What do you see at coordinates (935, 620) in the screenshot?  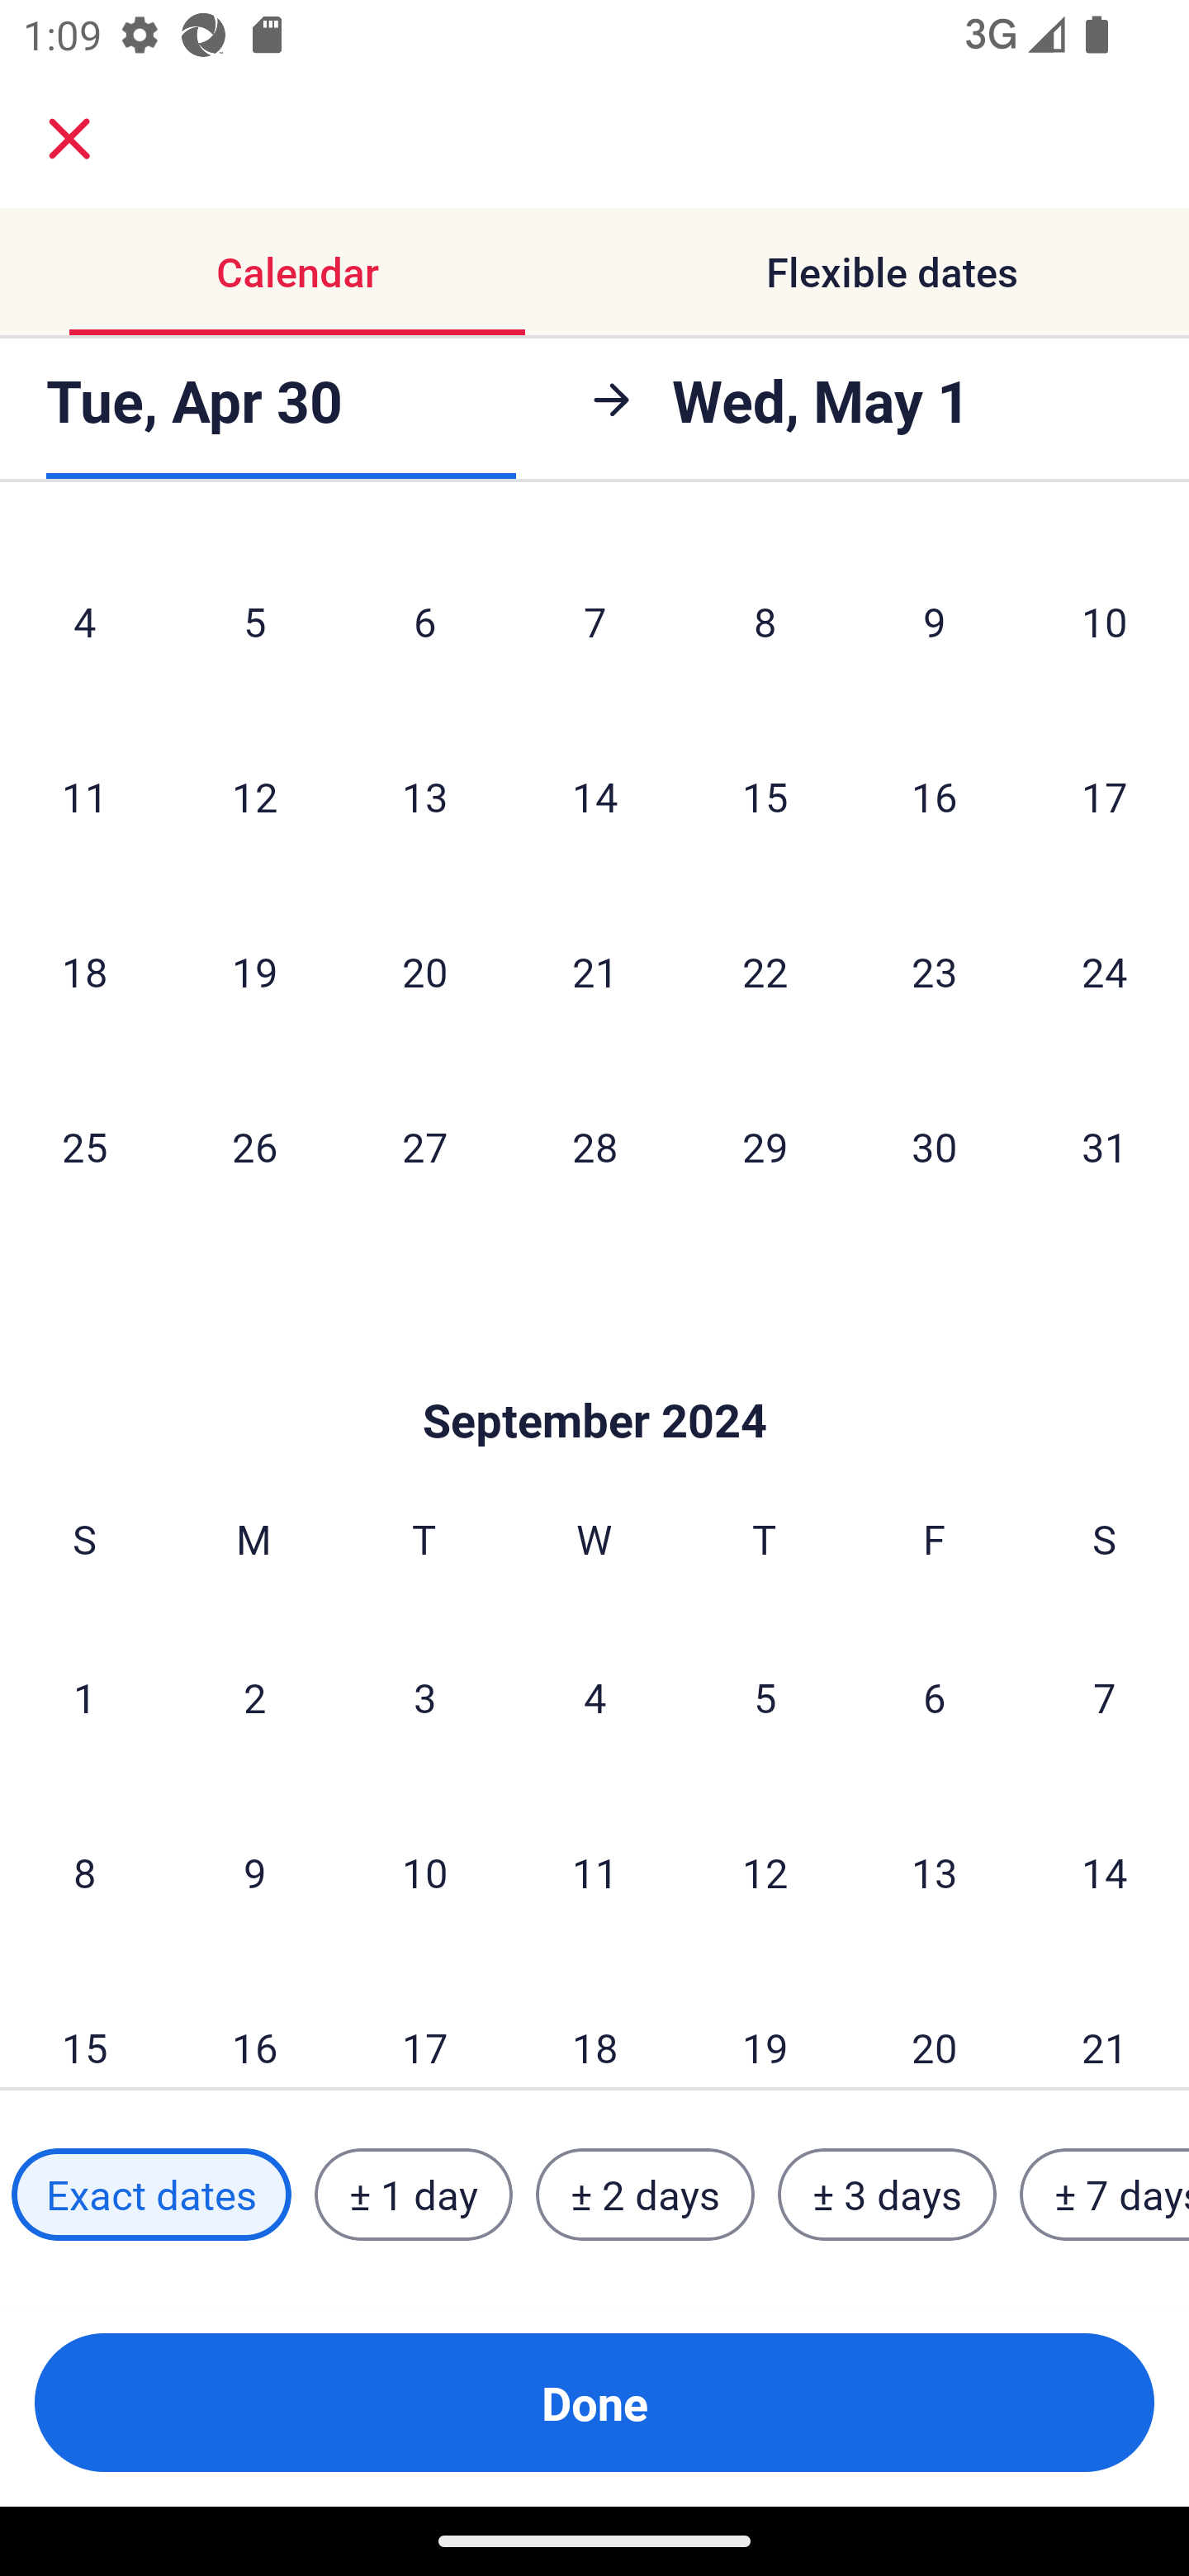 I see `9 Friday, August 9, 2024` at bounding box center [935, 620].